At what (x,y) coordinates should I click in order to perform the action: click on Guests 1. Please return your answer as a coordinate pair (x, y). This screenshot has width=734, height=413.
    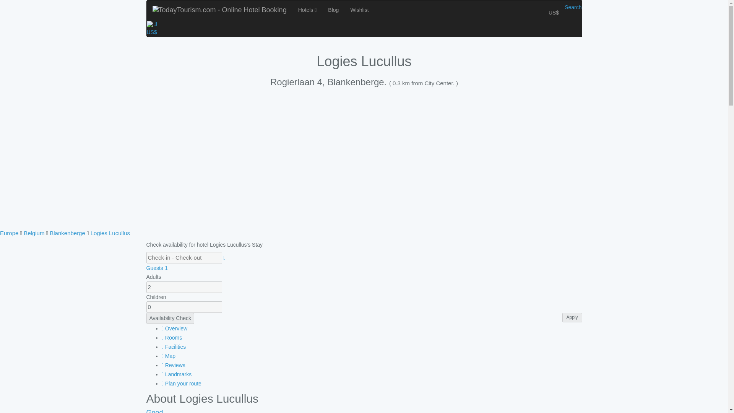
    Looking at the image, I should click on (157, 268).